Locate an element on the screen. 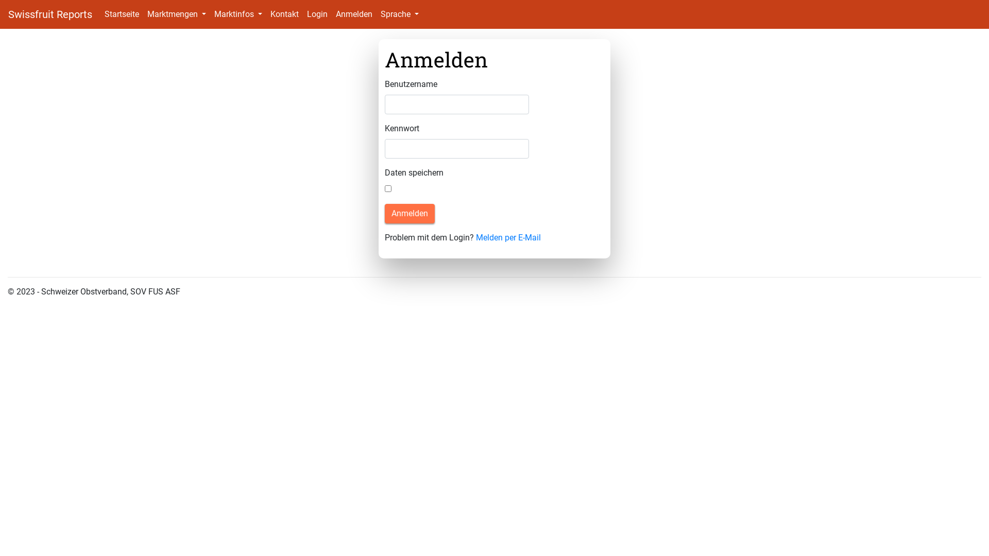  Sprache is located at coordinates (400, 14).